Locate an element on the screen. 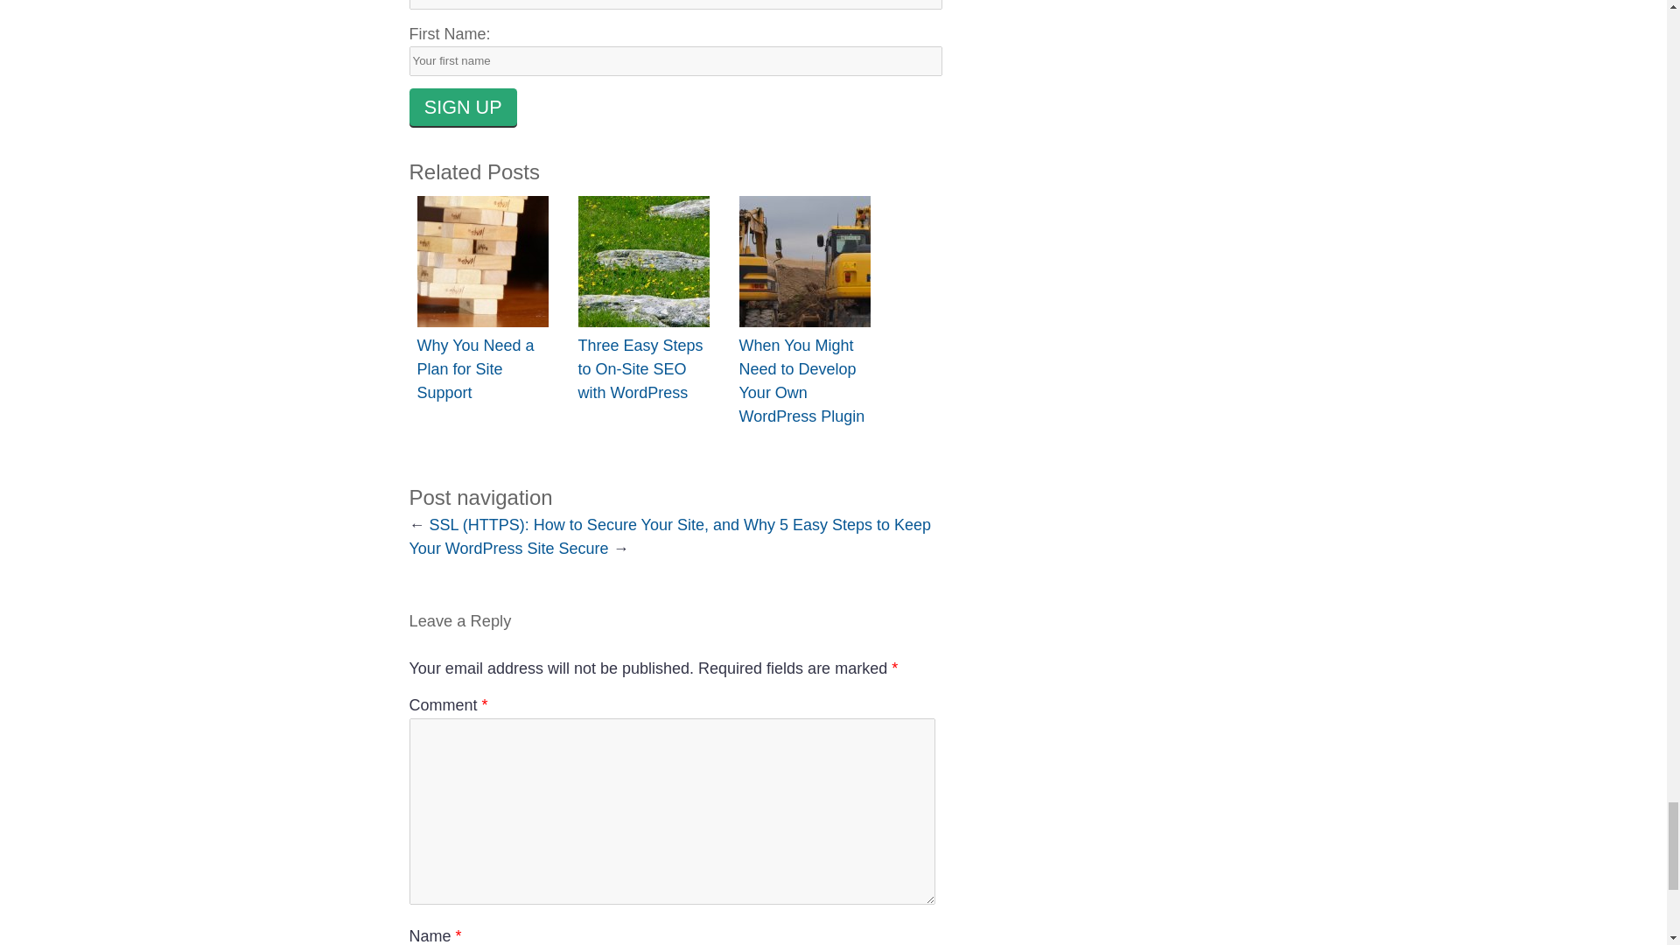  Sign up is located at coordinates (464, 107).